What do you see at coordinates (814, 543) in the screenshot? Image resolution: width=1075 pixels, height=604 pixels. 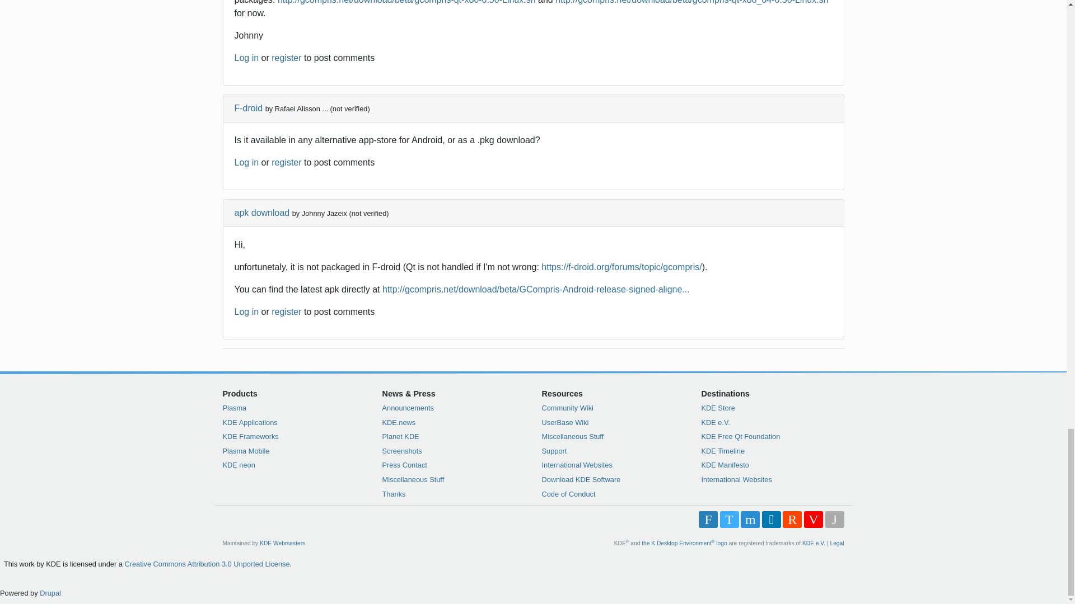 I see `Homepage of the KDE non-profit Organization` at bounding box center [814, 543].